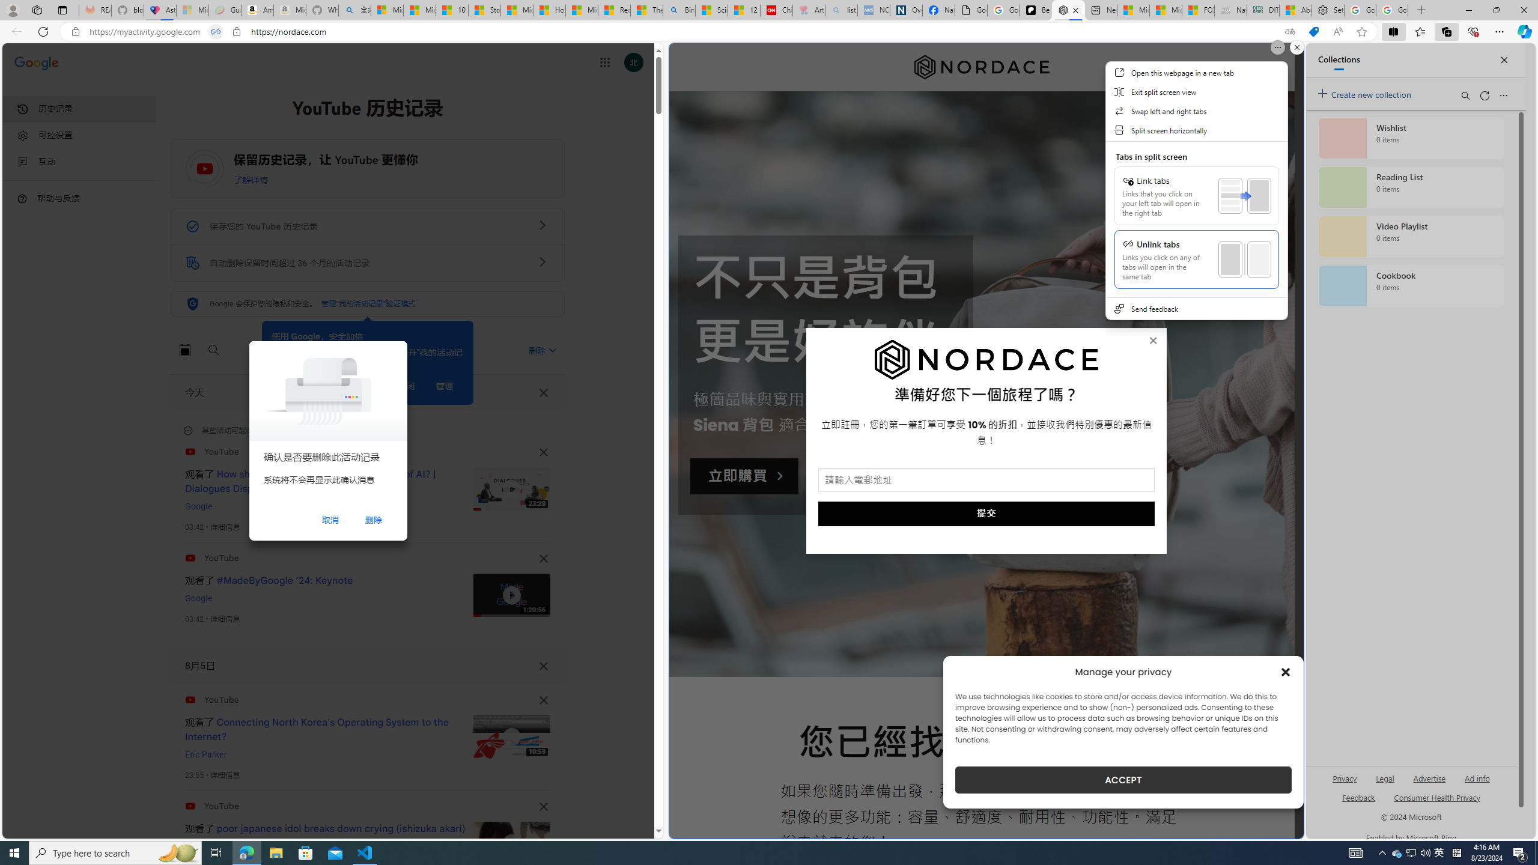 This screenshot has width=1538, height=865. I want to click on Show translate options, so click(1289, 32).